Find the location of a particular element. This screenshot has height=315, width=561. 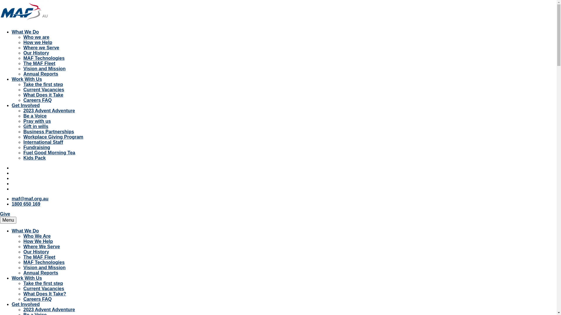

Be a Voice is located at coordinates (35, 116).